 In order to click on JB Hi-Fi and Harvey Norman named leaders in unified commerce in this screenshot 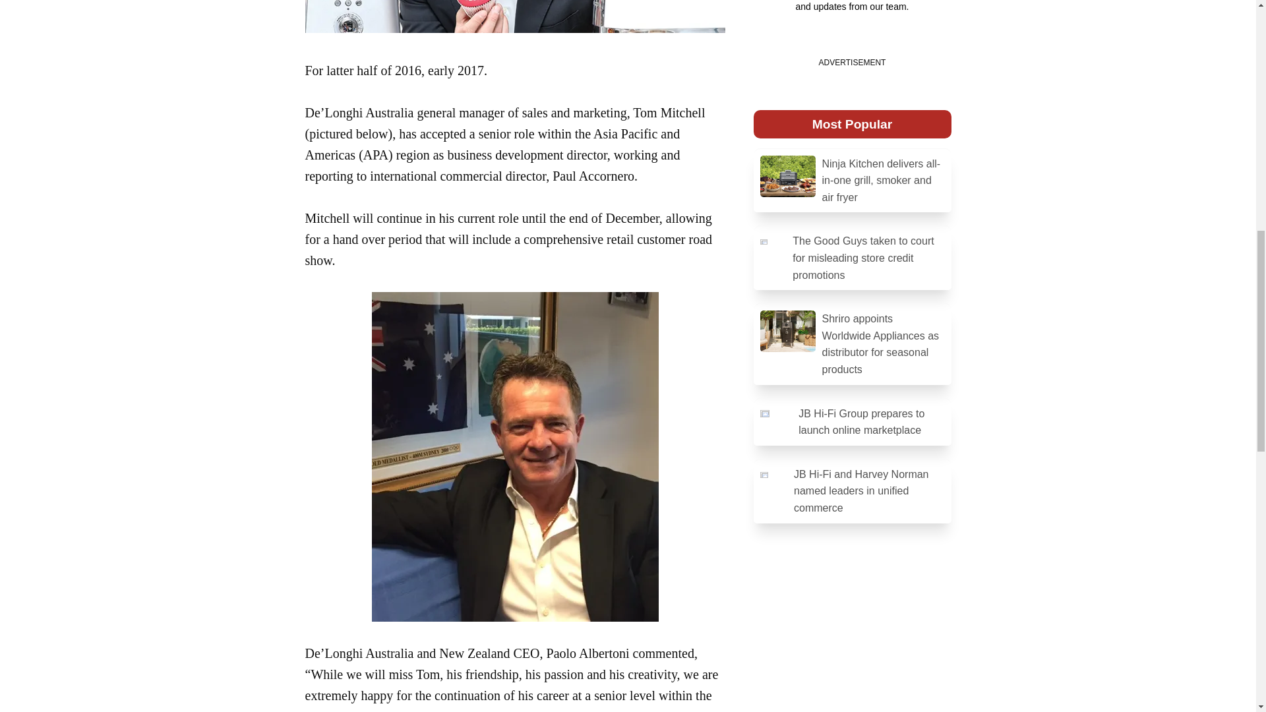, I will do `click(852, 492)`.